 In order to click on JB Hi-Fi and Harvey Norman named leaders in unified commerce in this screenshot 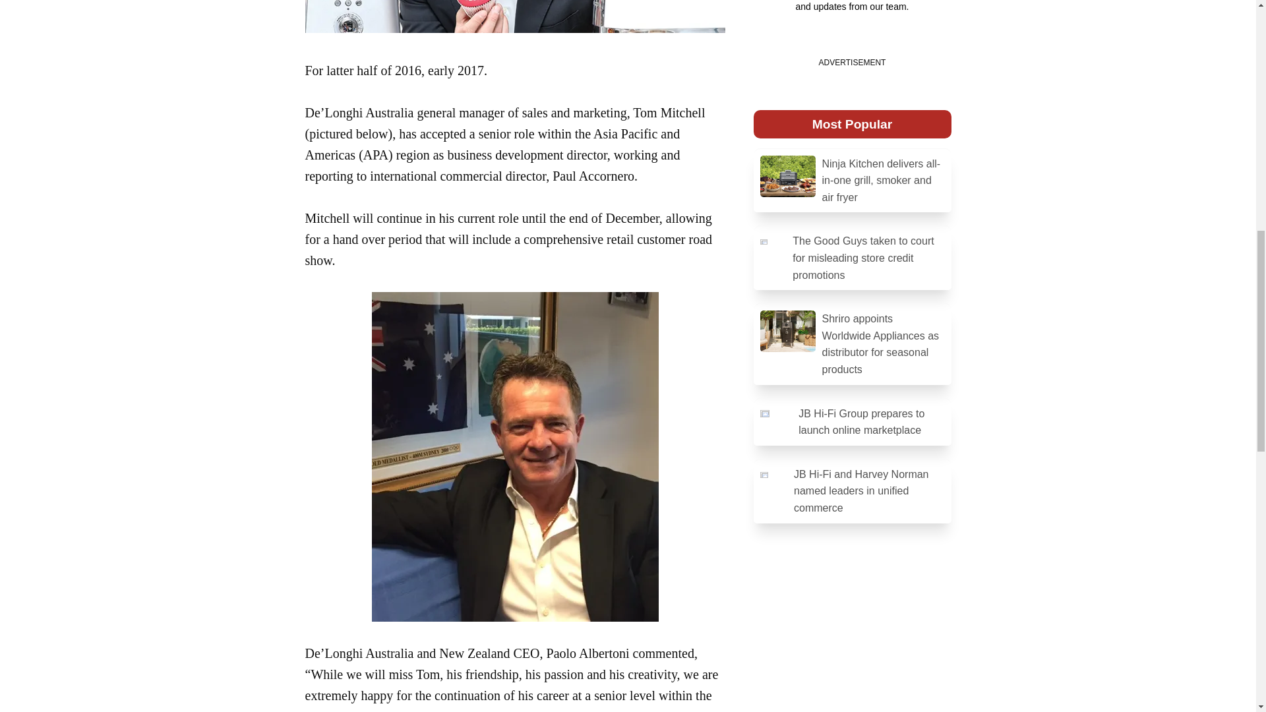, I will do `click(852, 492)`.